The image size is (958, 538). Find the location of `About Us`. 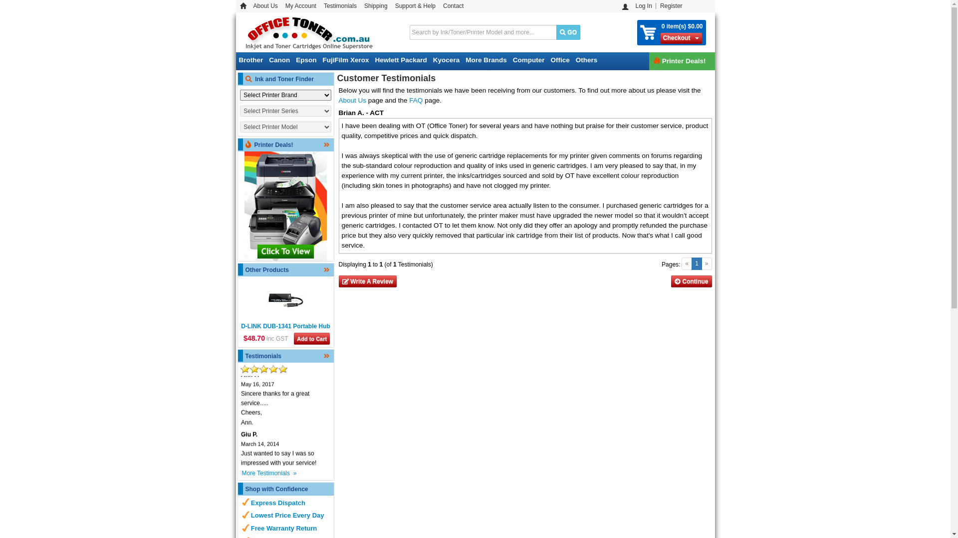

About Us is located at coordinates (265, 6).